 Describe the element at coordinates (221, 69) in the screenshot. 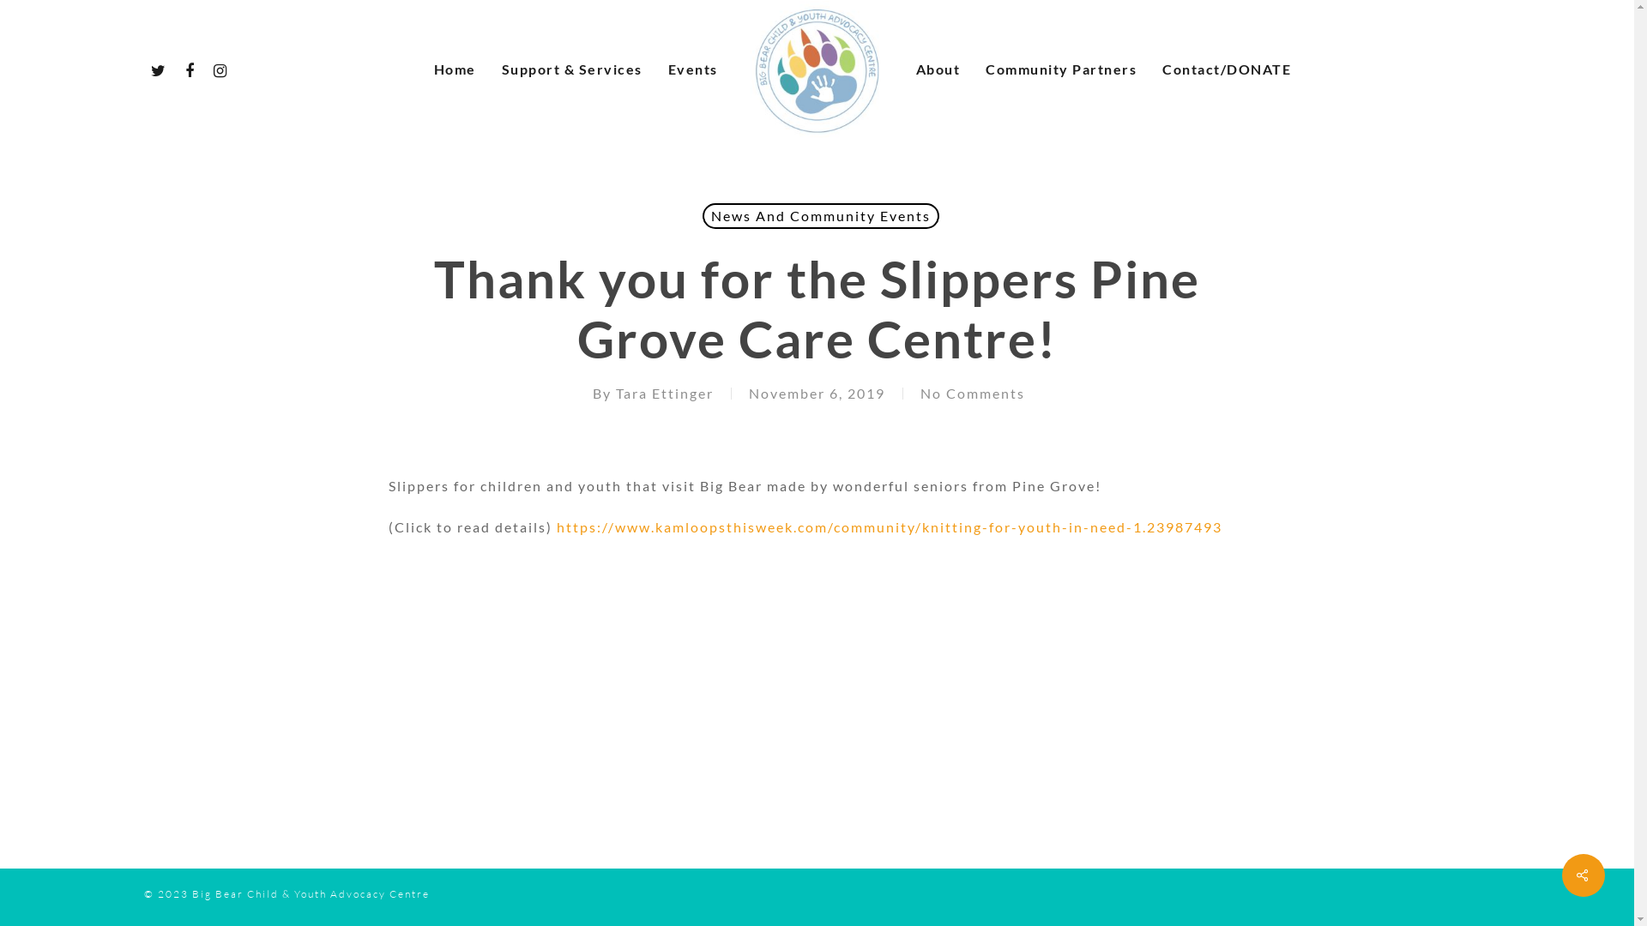

I see `instagram` at that location.